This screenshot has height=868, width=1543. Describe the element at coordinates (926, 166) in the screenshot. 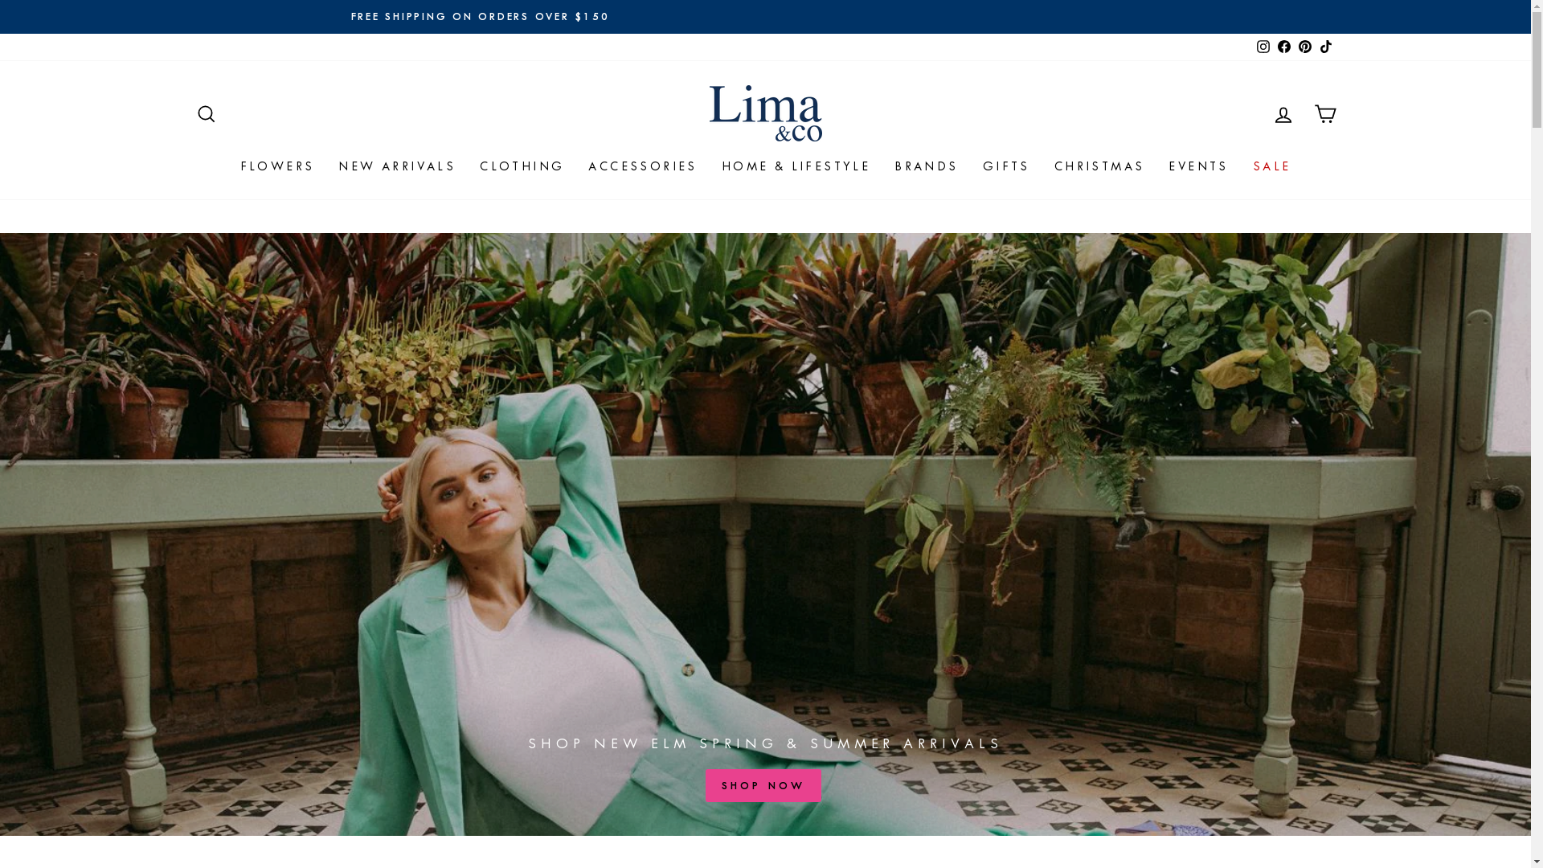

I see `BRANDS` at that location.